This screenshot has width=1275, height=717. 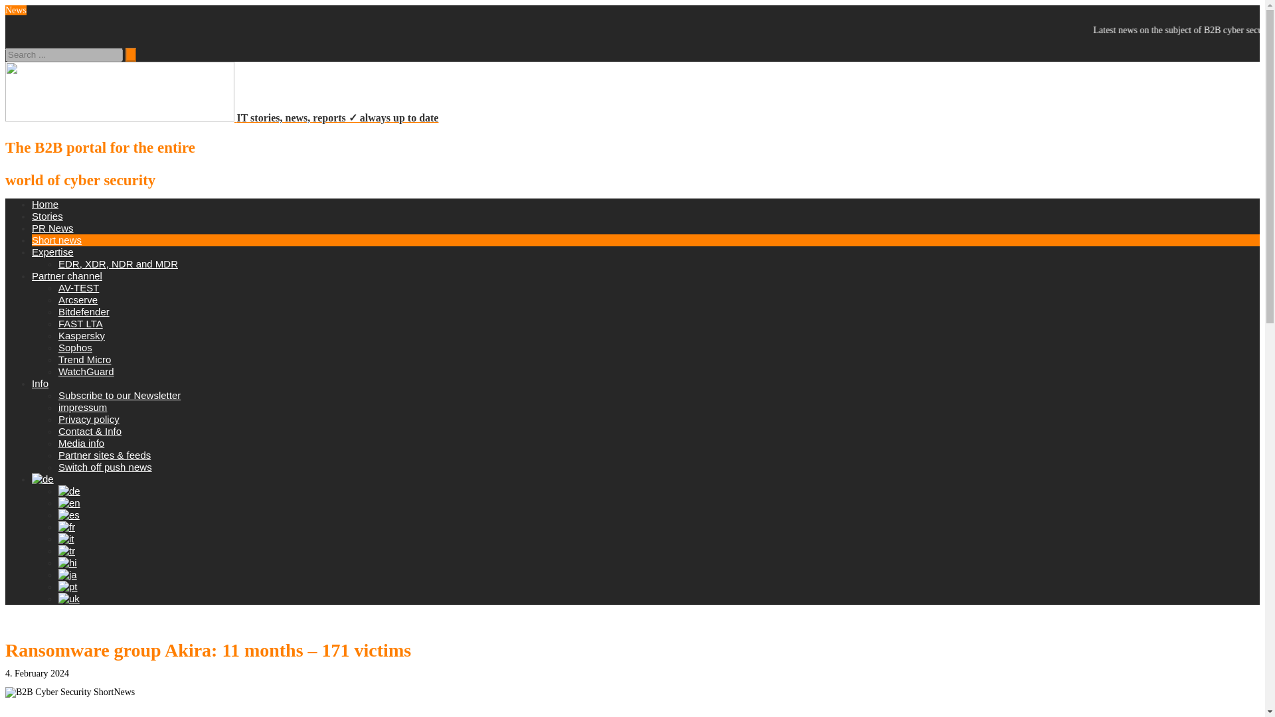 What do you see at coordinates (89, 420) in the screenshot?
I see `Privacy policy` at bounding box center [89, 420].